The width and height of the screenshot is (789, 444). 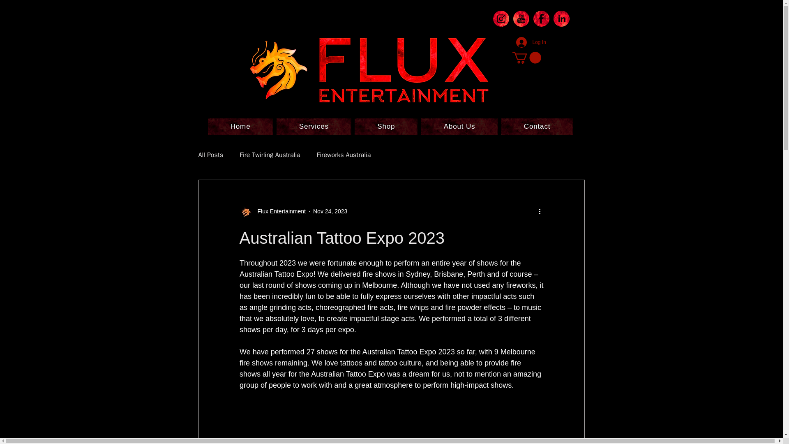 I want to click on Shop, so click(x=385, y=127).